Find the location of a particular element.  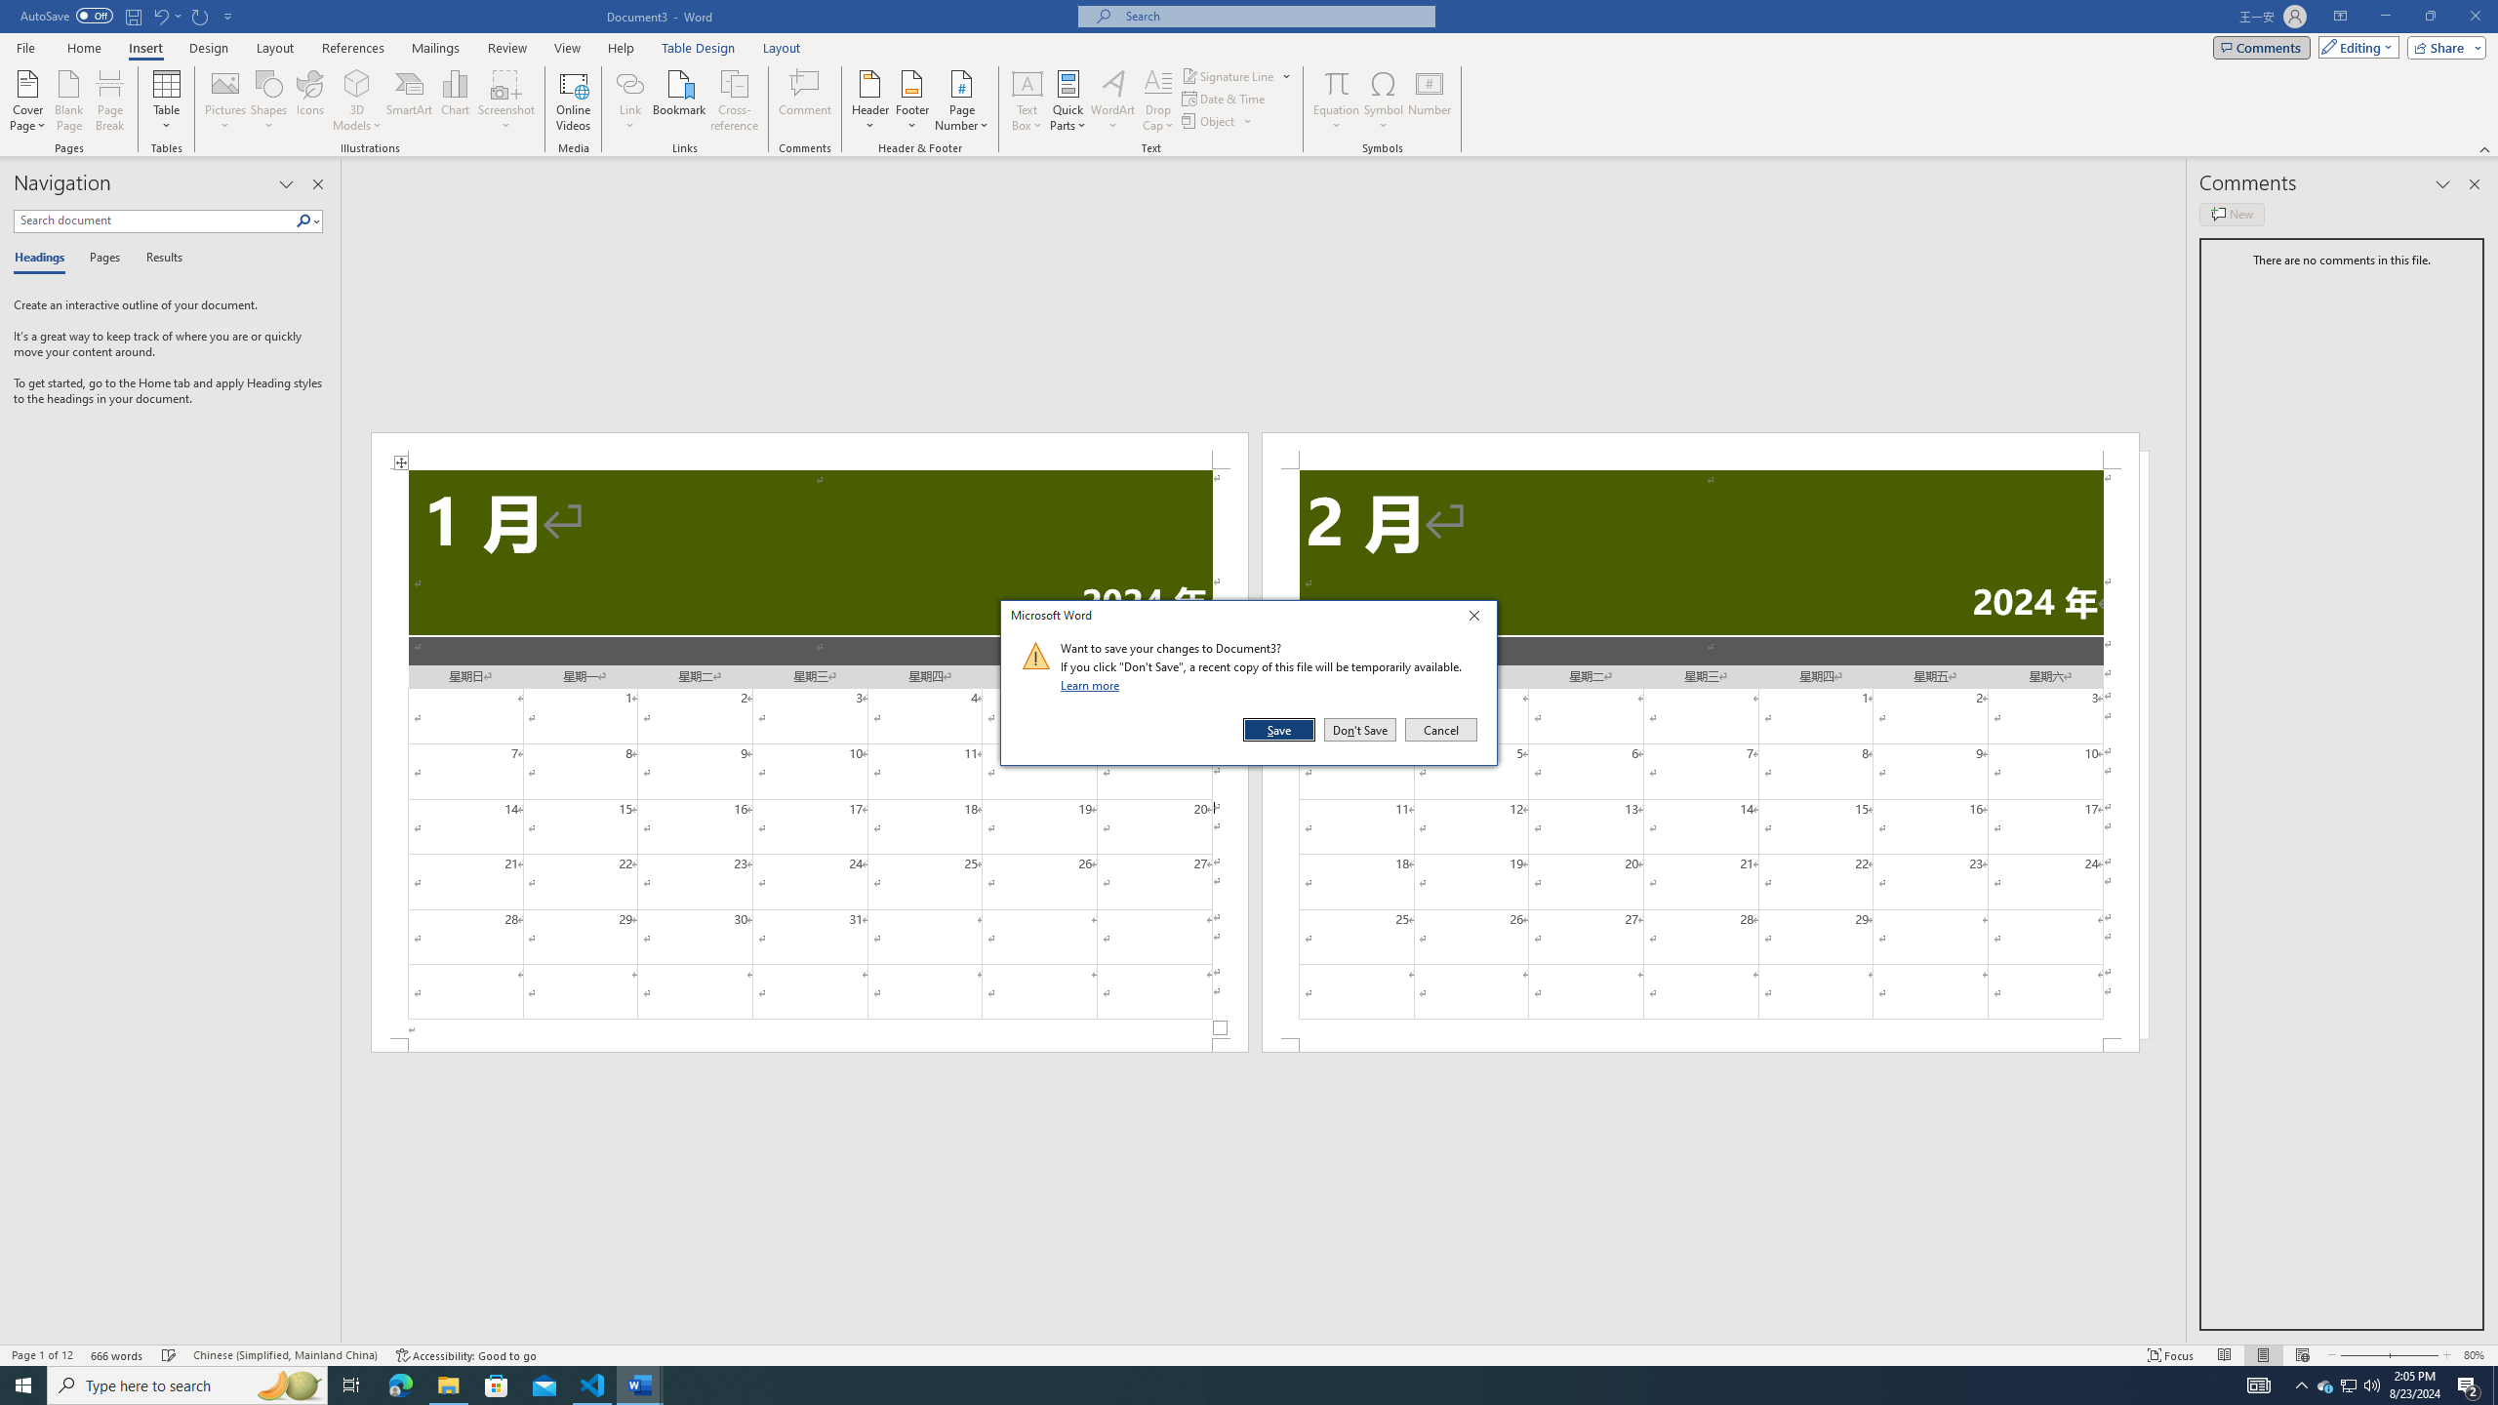

Pages is located at coordinates (101, 259).